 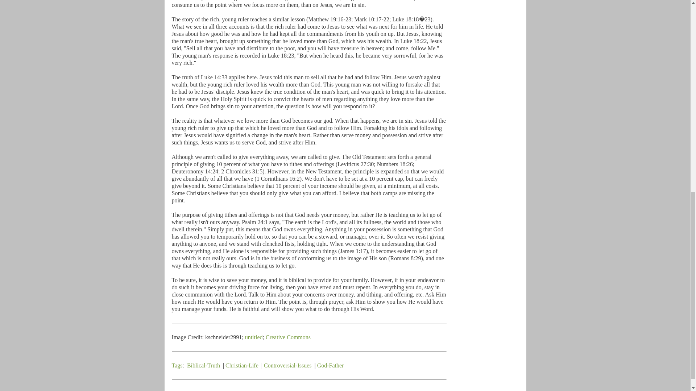 What do you see at coordinates (242, 366) in the screenshot?
I see `Christian-Life` at bounding box center [242, 366].